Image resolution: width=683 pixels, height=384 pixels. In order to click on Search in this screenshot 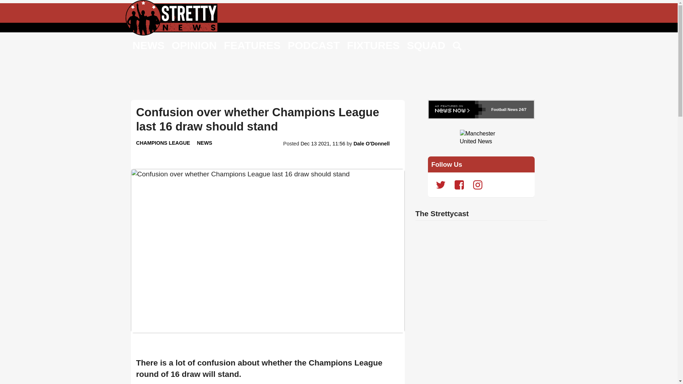, I will do `click(457, 46)`.